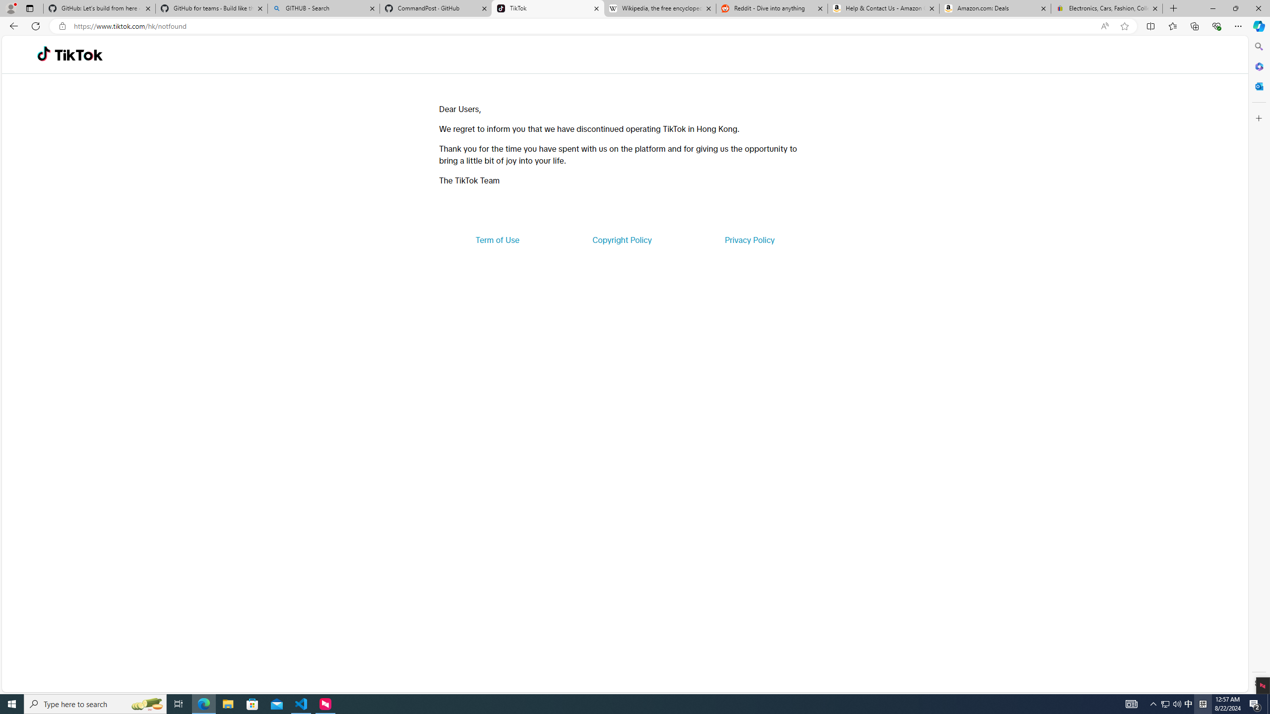  Describe the element at coordinates (621, 240) in the screenshot. I see `Copyright Policy` at that location.